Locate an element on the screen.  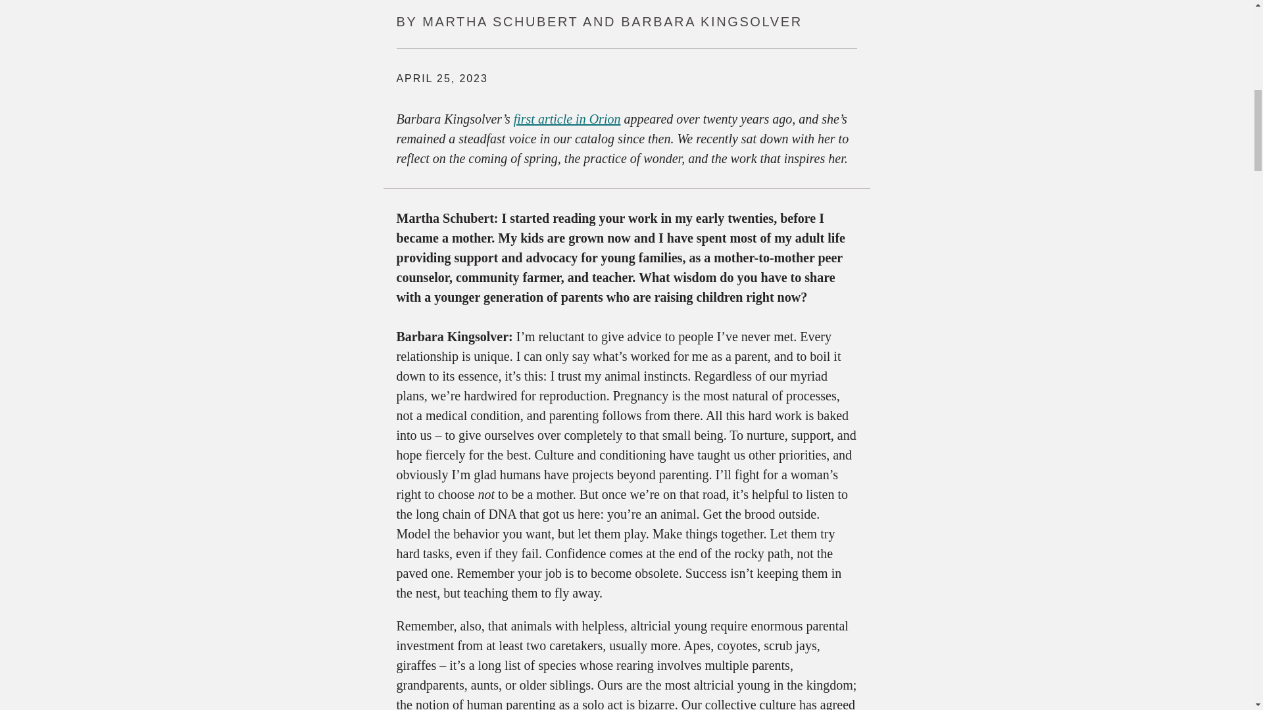
MARTHA SCHUBERT is located at coordinates (500, 21).